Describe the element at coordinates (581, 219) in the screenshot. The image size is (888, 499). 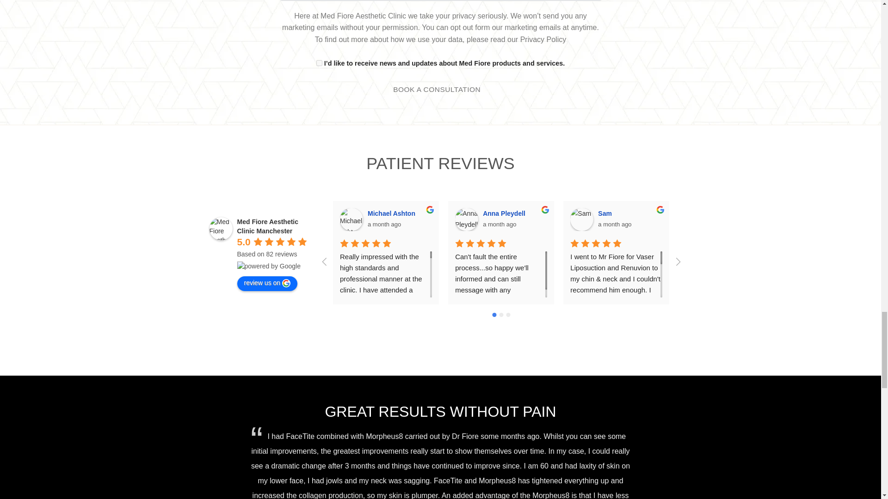
I see `Sam` at that location.